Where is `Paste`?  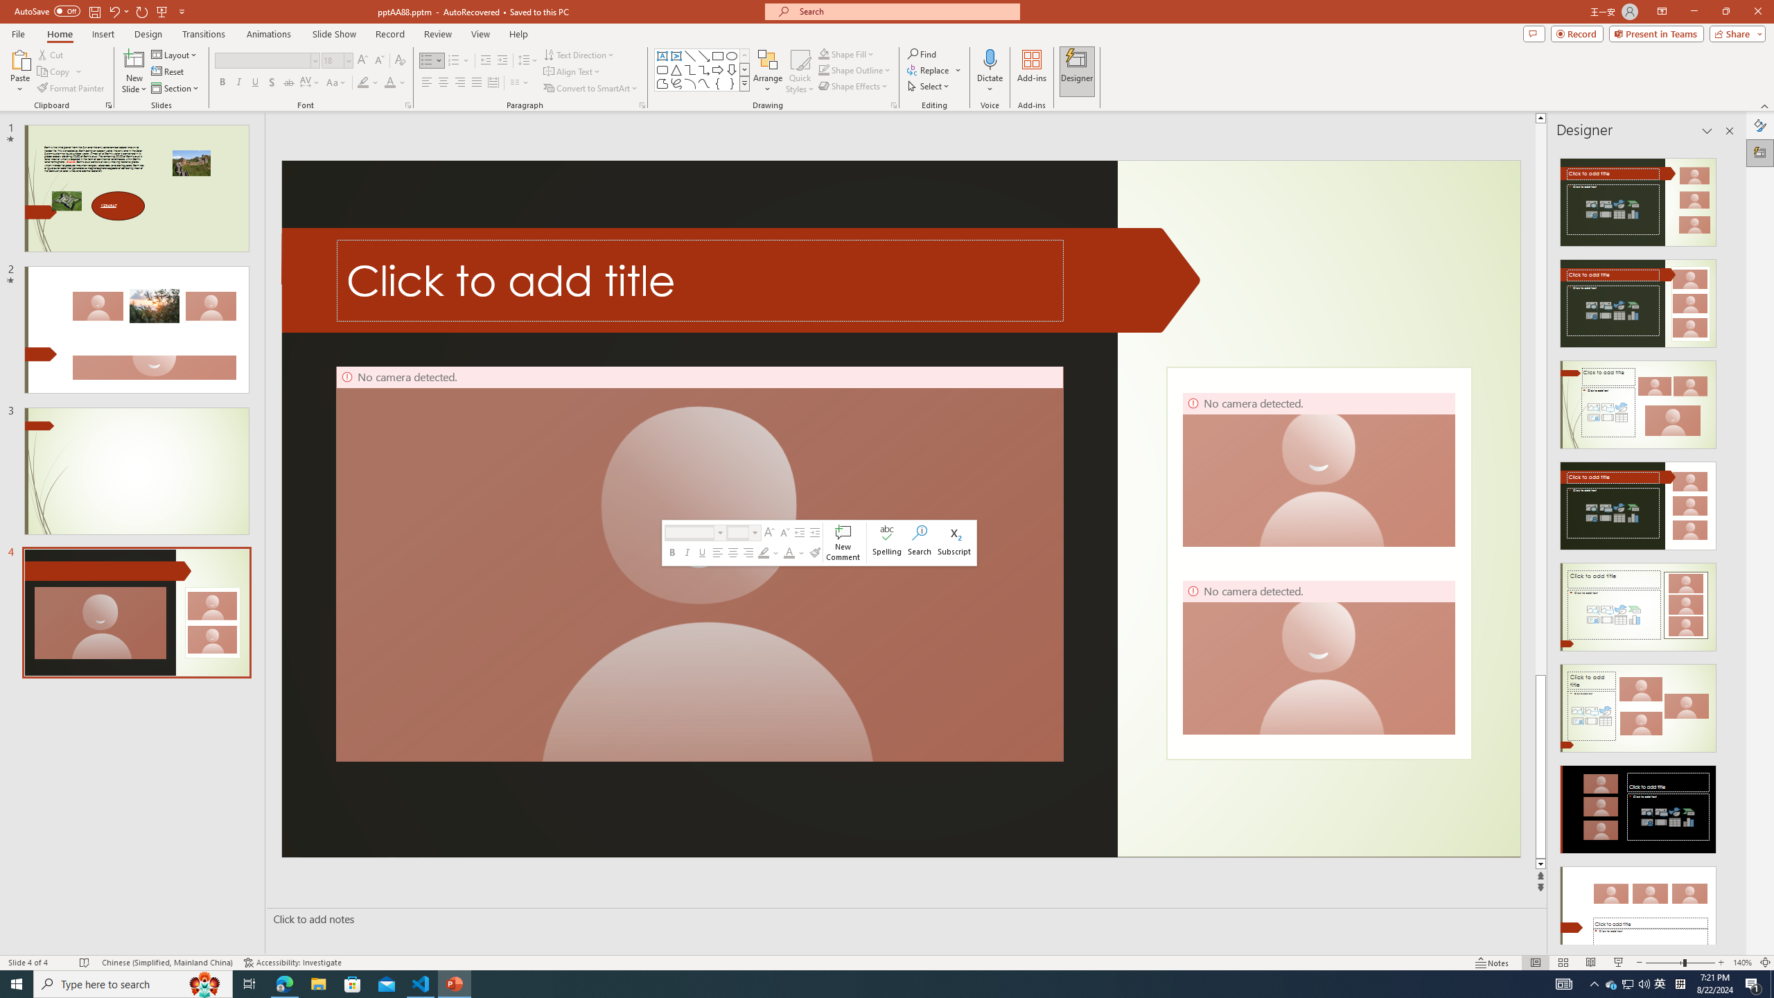 Paste is located at coordinates (20, 71).